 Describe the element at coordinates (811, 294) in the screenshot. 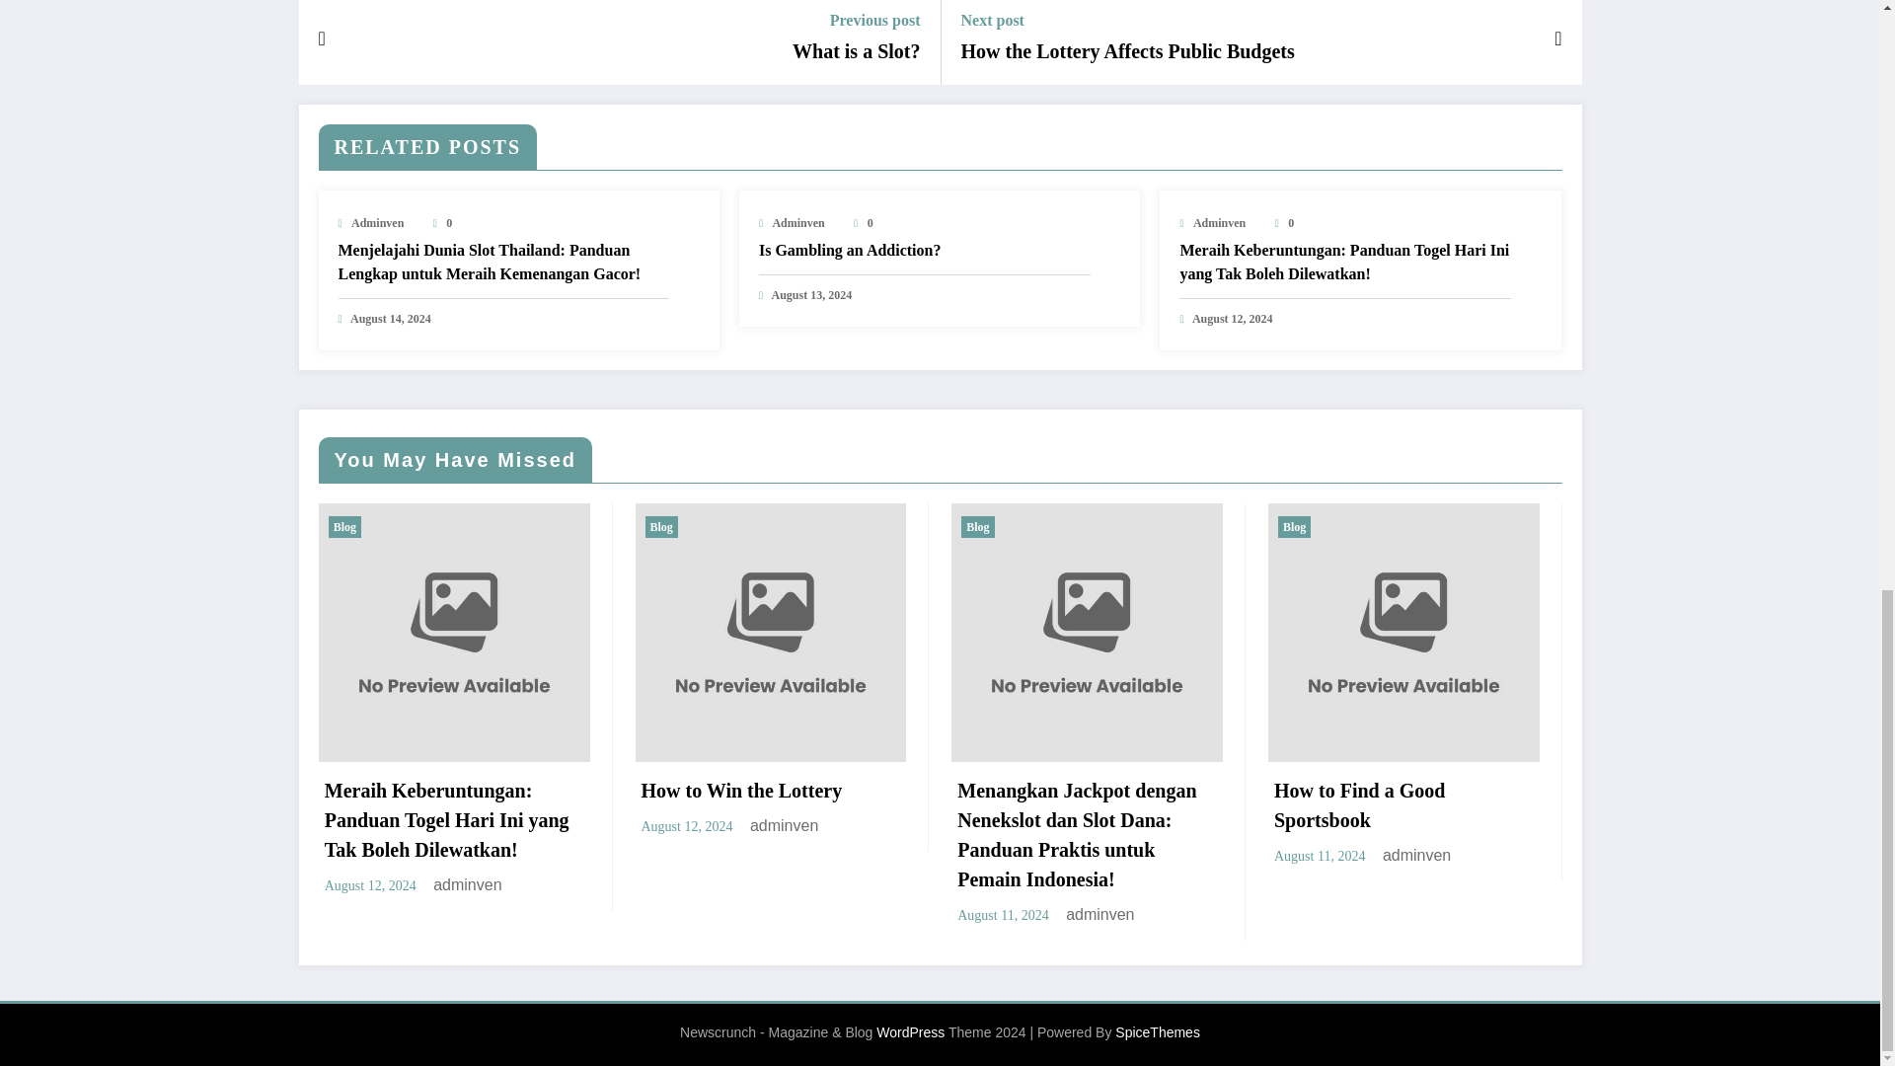

I see `August 13, 2024` at that location.